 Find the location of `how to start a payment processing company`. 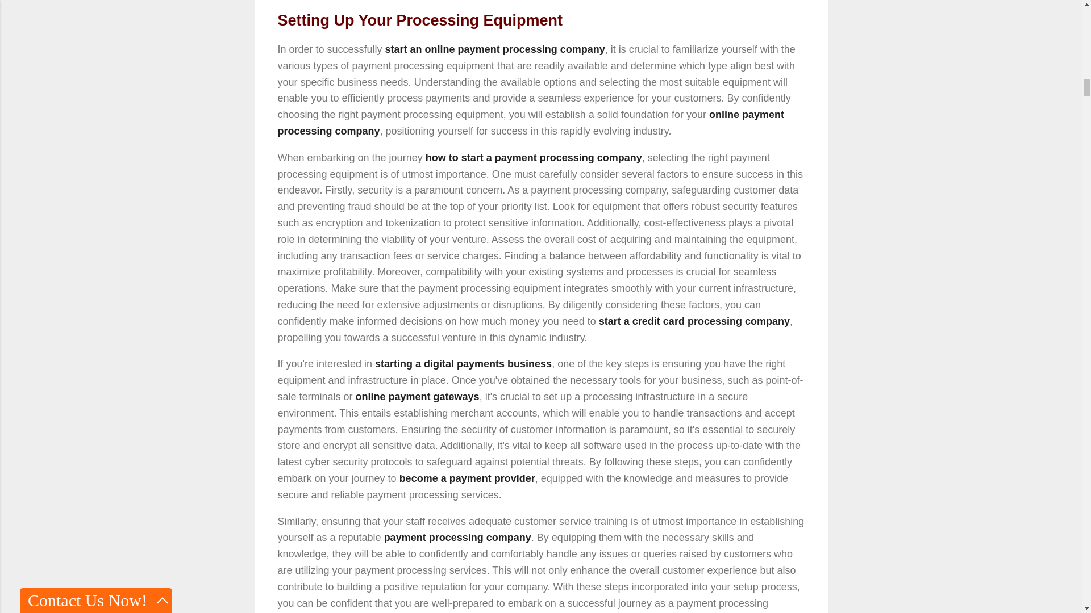

how to start a payment processing company is located at coordinates (534, 158).